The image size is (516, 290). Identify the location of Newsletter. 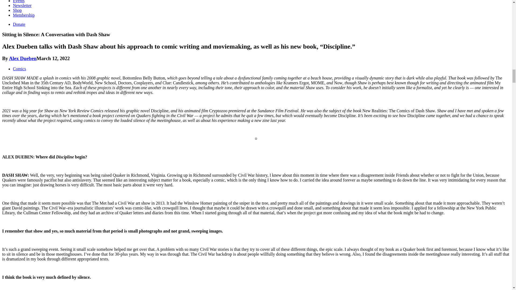
(22, 5).